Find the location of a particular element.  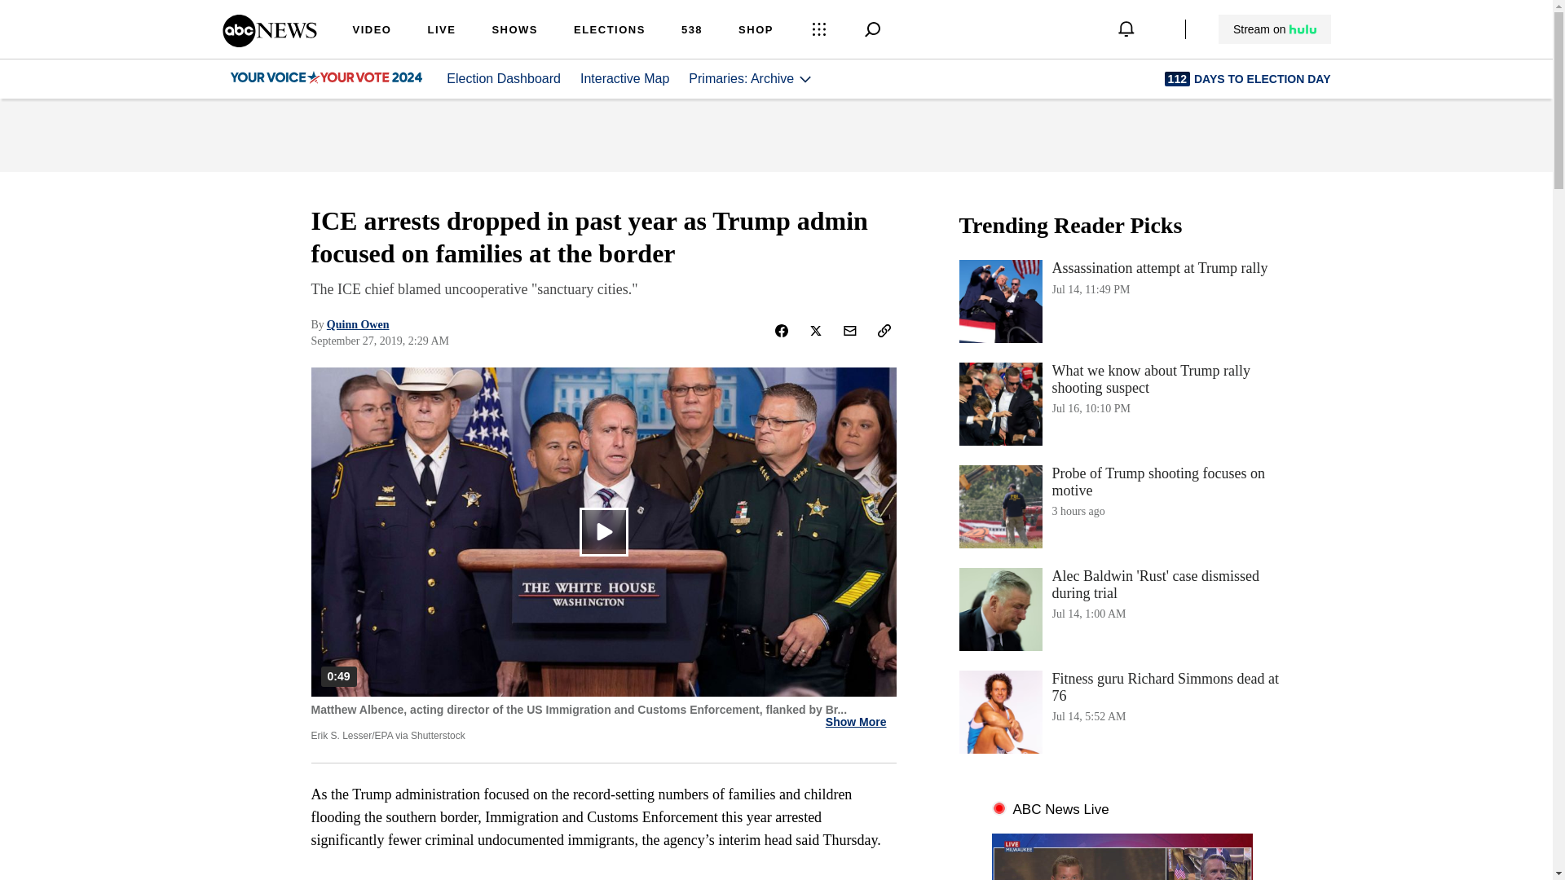

VIDEO is located at coordinates (372, 31).